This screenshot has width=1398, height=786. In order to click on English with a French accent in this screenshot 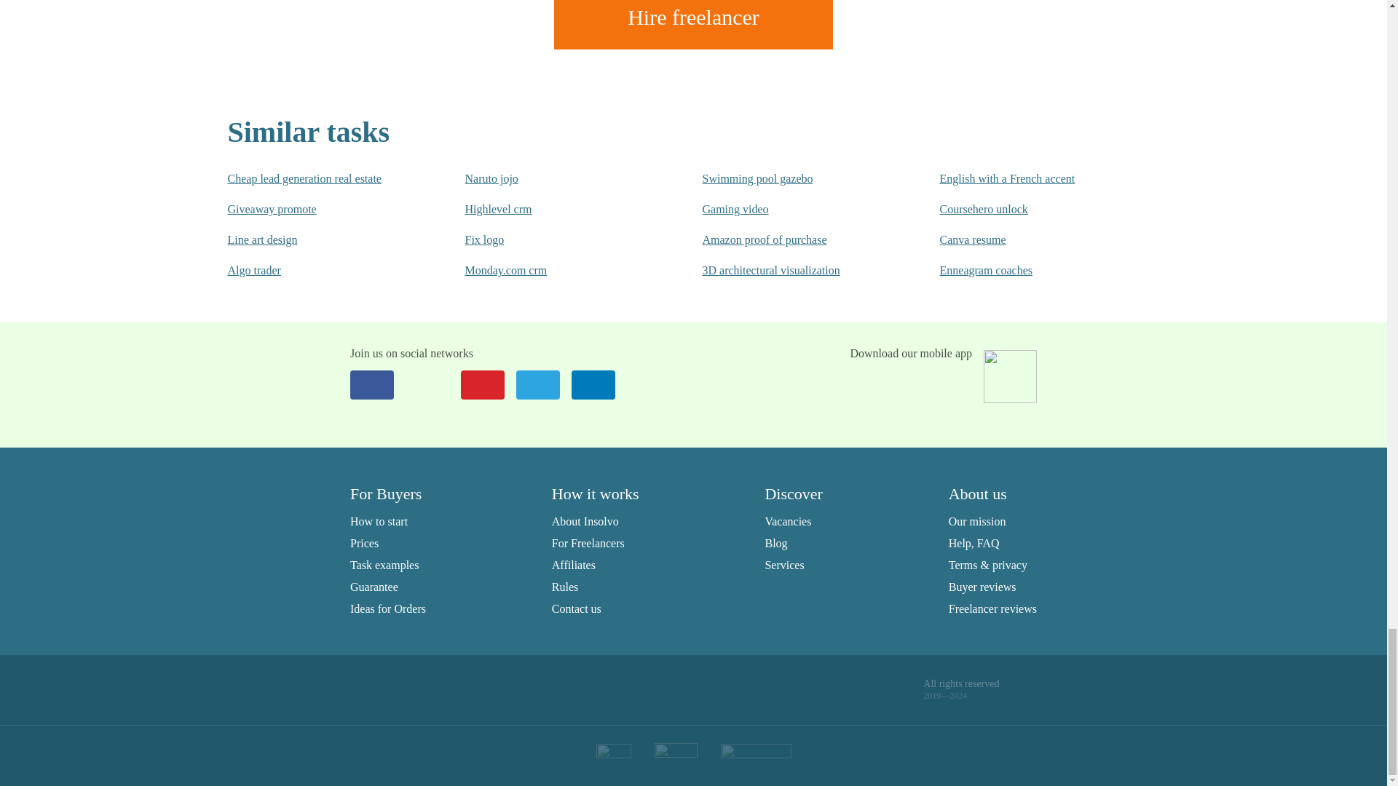, I will do `click(1029, 179)`.